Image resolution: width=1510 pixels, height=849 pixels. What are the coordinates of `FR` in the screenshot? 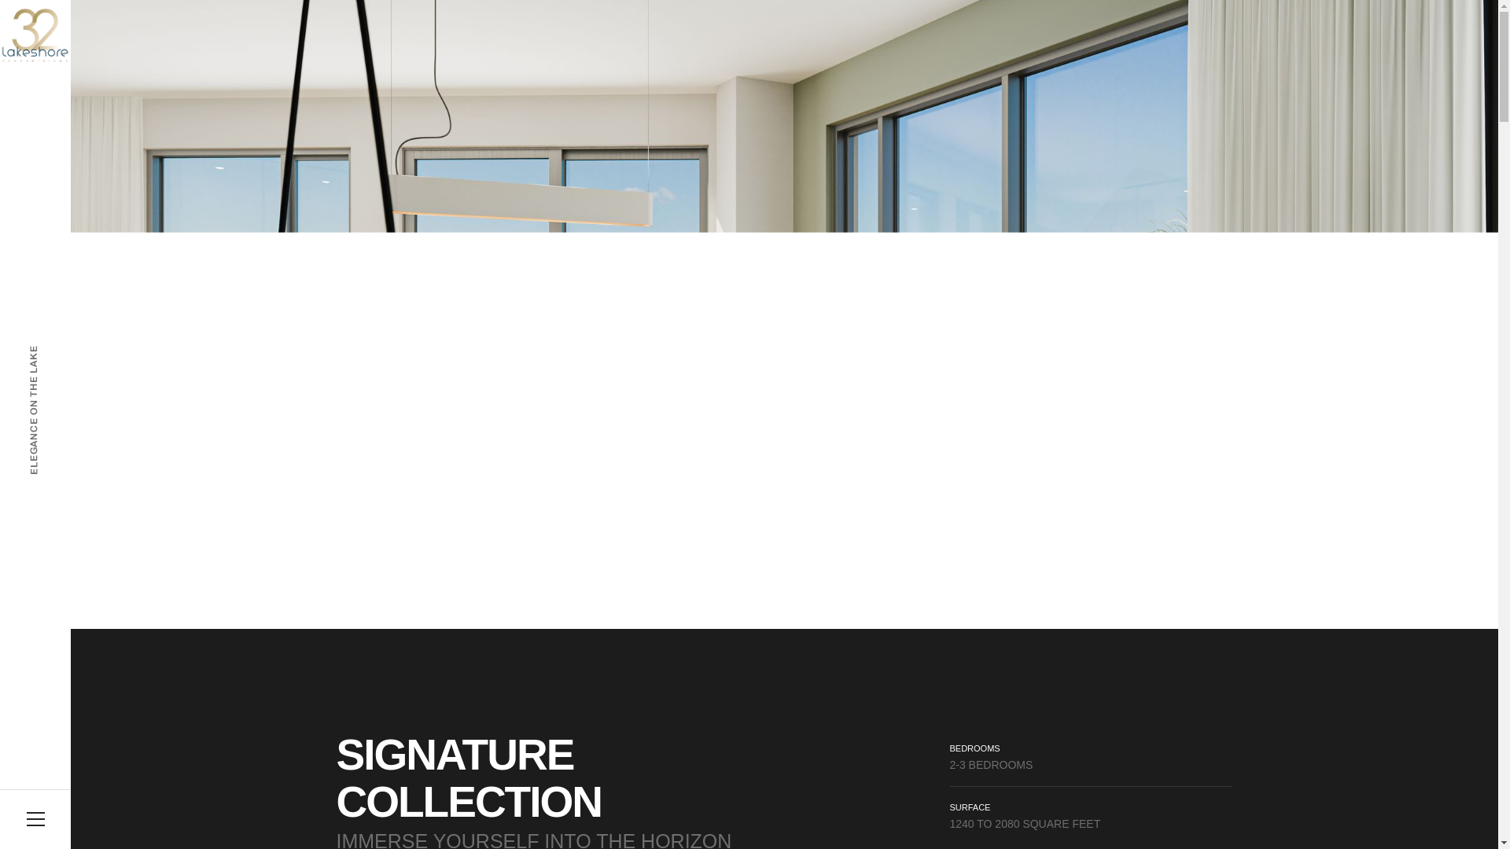 It's located at (14, 601).